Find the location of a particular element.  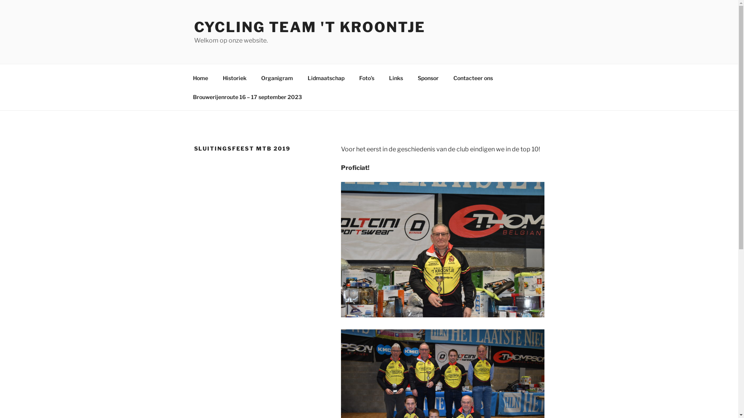

Contacteer ons is located at coordinates (473, 77).